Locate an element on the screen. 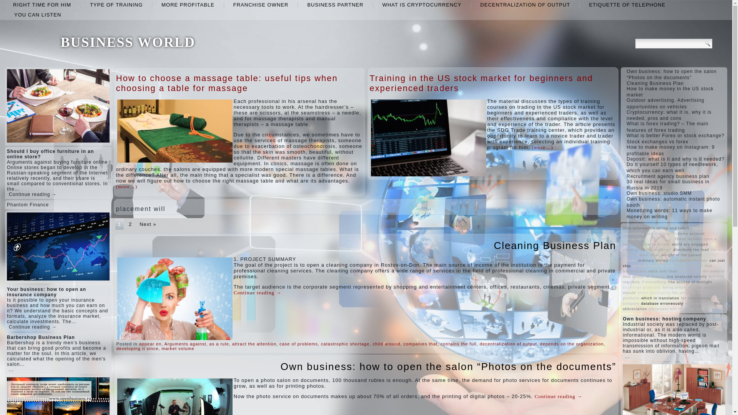 This screenshot has height=415, width=738. Arguments against is located at coordinates (185, 344).